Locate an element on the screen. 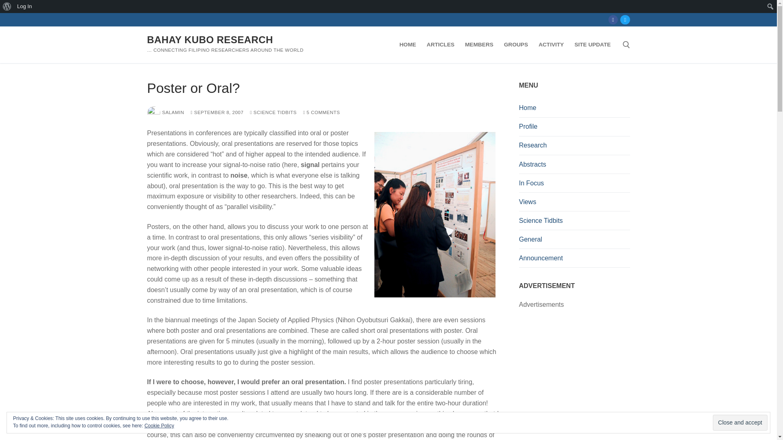  SALAMIN is located at coordinates (166, 112).